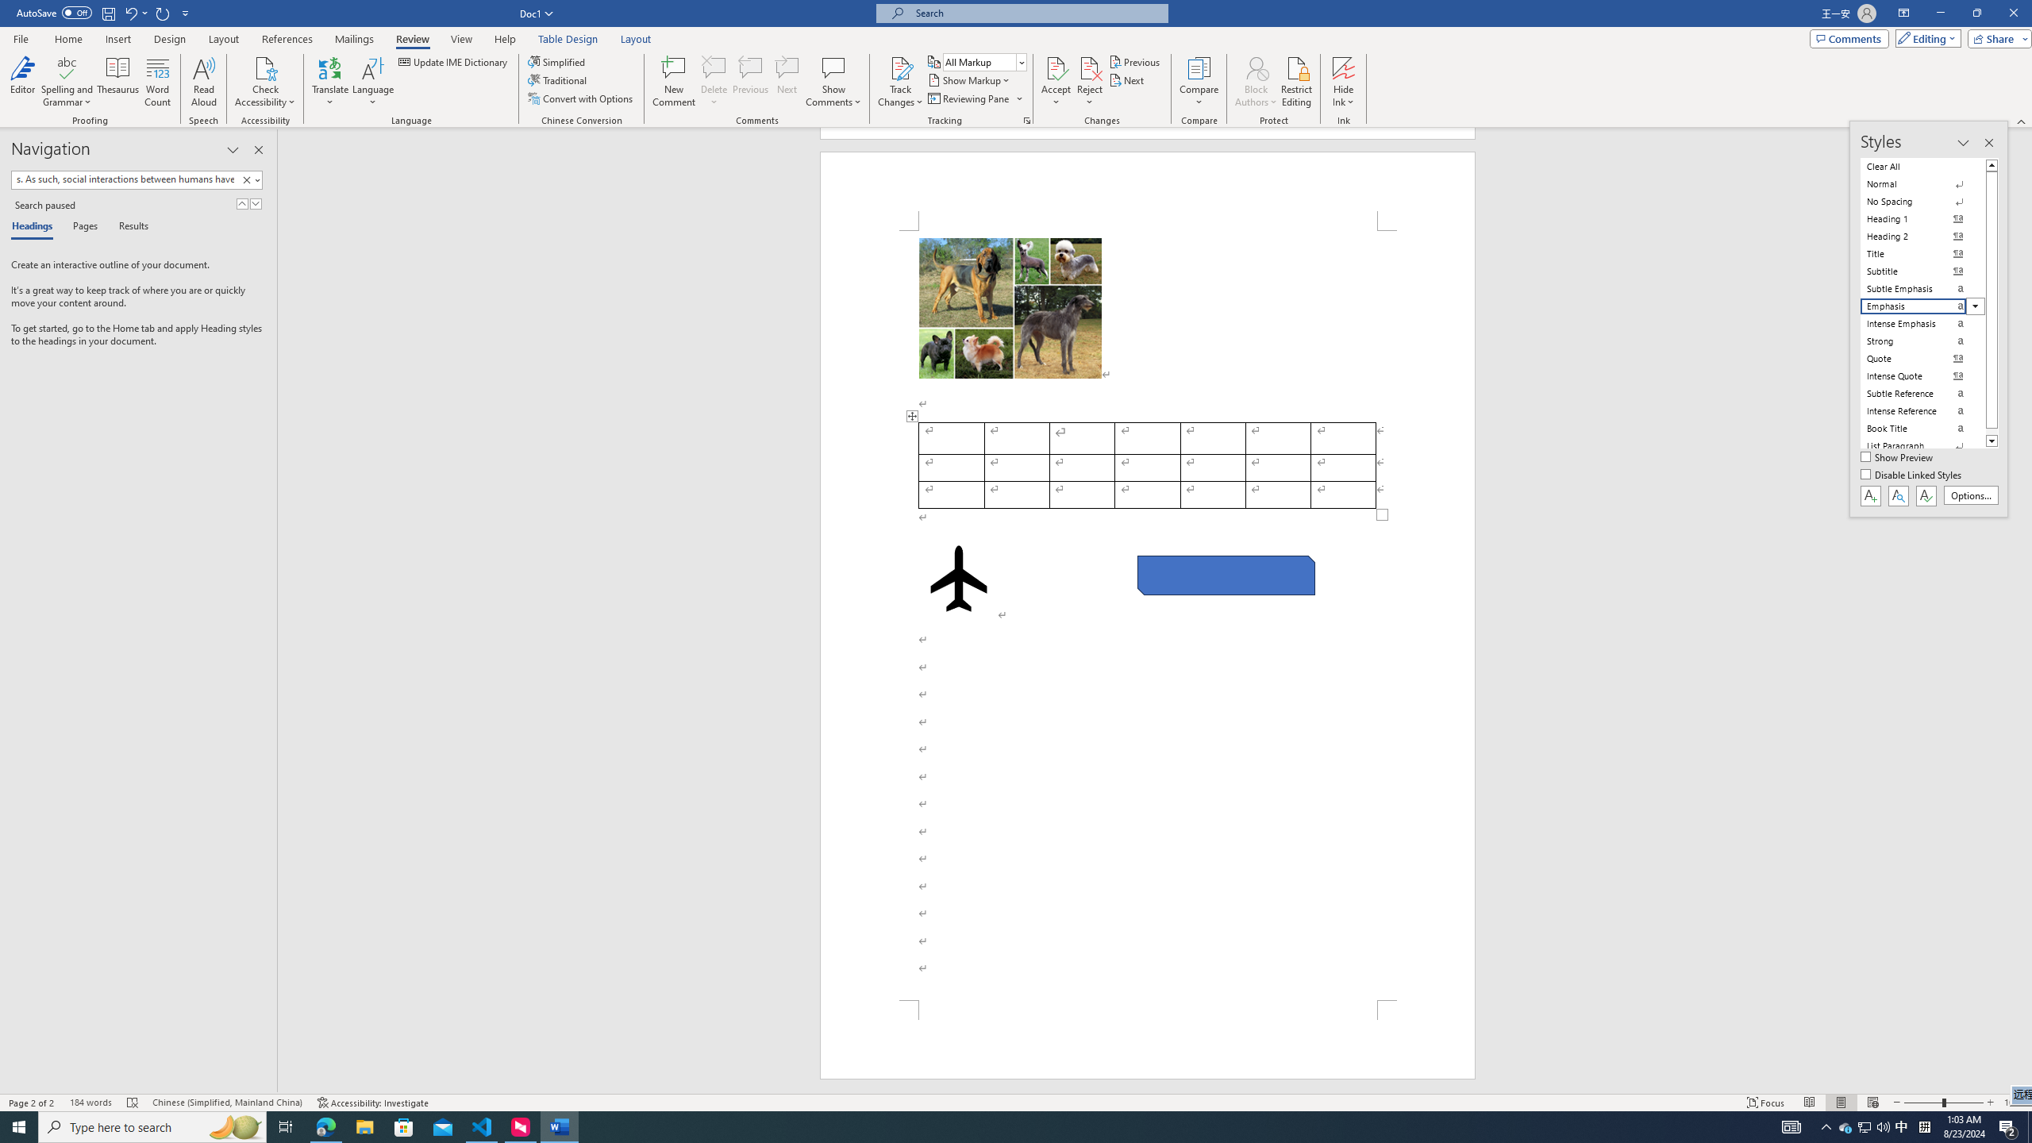 This screenshot has height=1143, width=2032. Describe the element at coordinates (1922, 394) in the screenshot. I see `Subtle Reference` at that location.